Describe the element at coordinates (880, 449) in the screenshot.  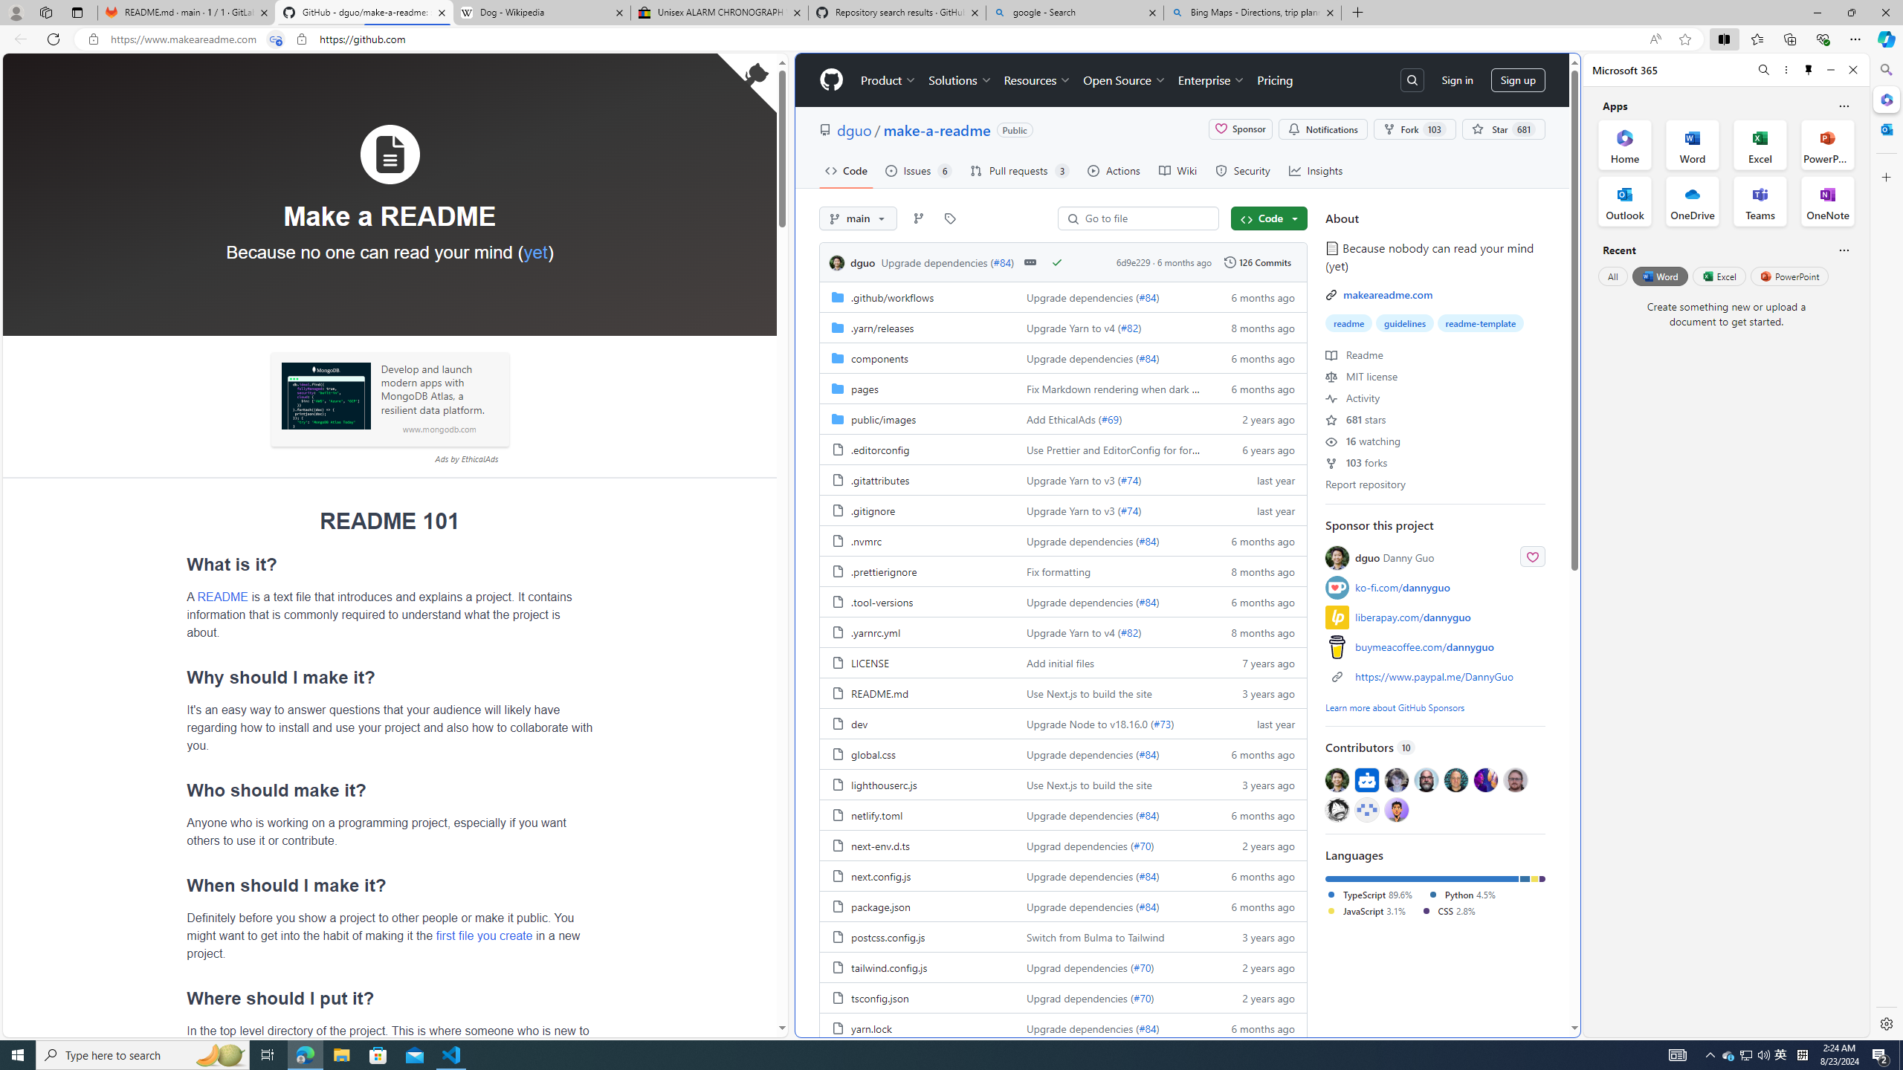
I see `.editorconfig, (File)` at that location.